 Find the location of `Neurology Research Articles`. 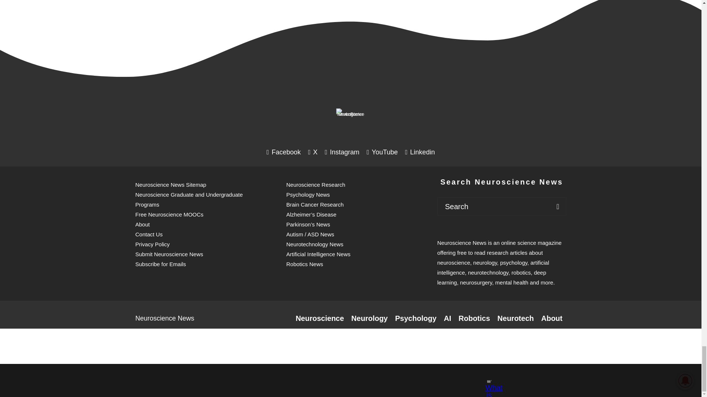

Neurology Research Articles is located at coordinates (369, 318).